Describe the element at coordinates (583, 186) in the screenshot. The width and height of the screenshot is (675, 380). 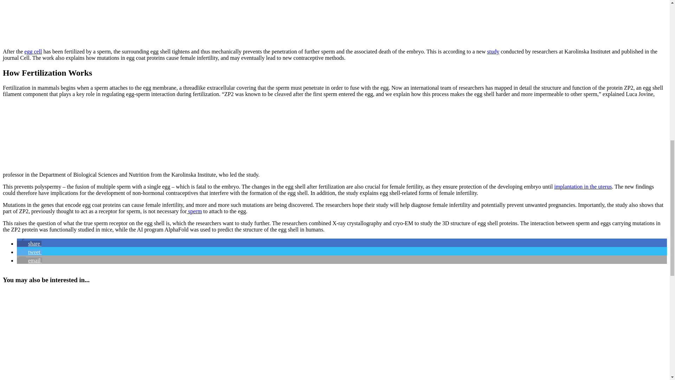
I see `implantation in the uterus` at that location.